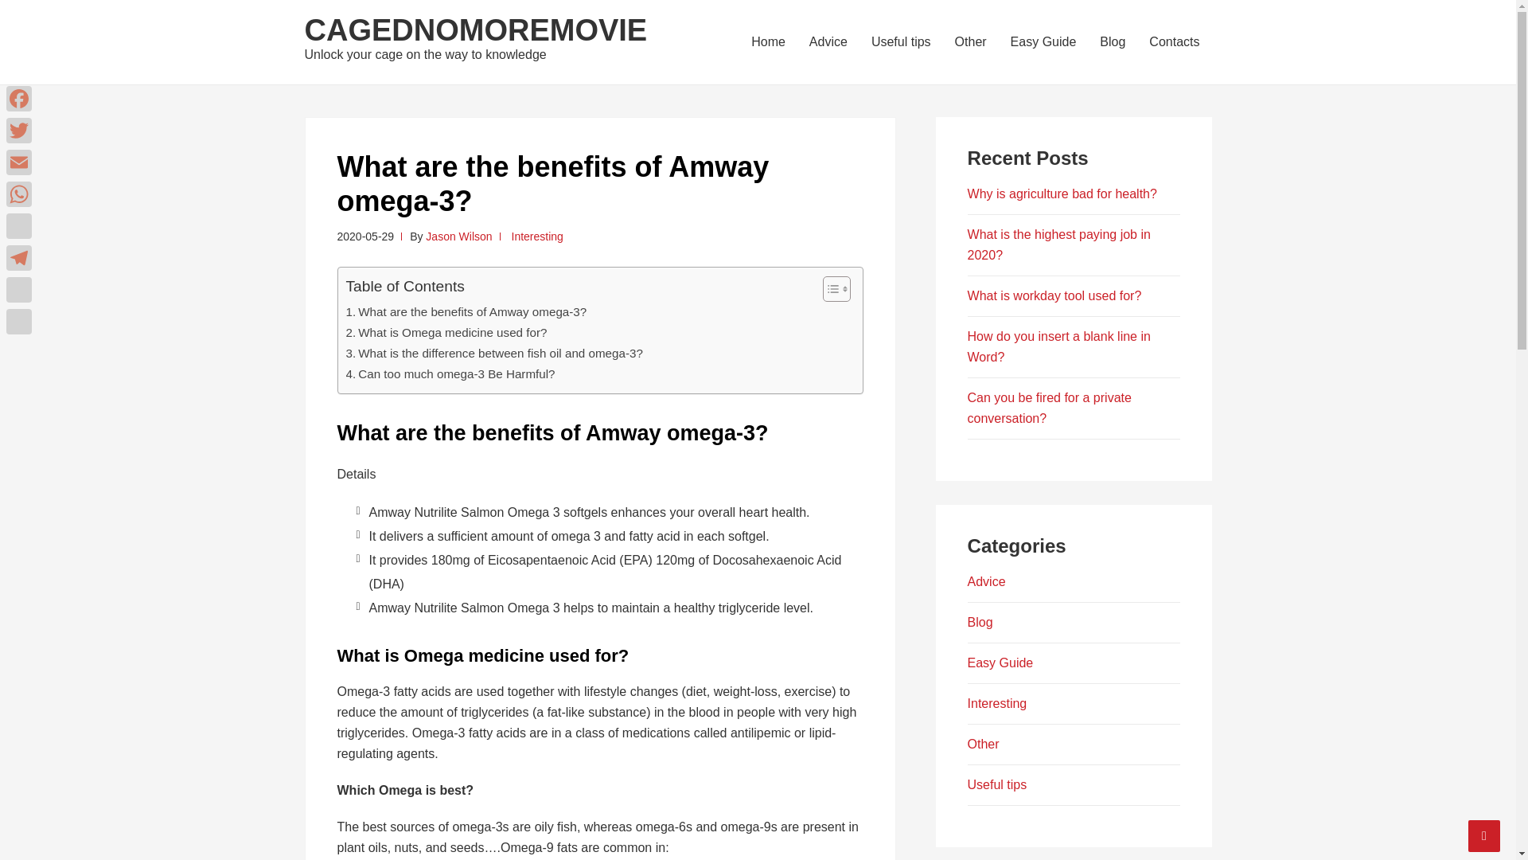 The image size is (1528, 860). I want to click on Other, so click(971, 41).